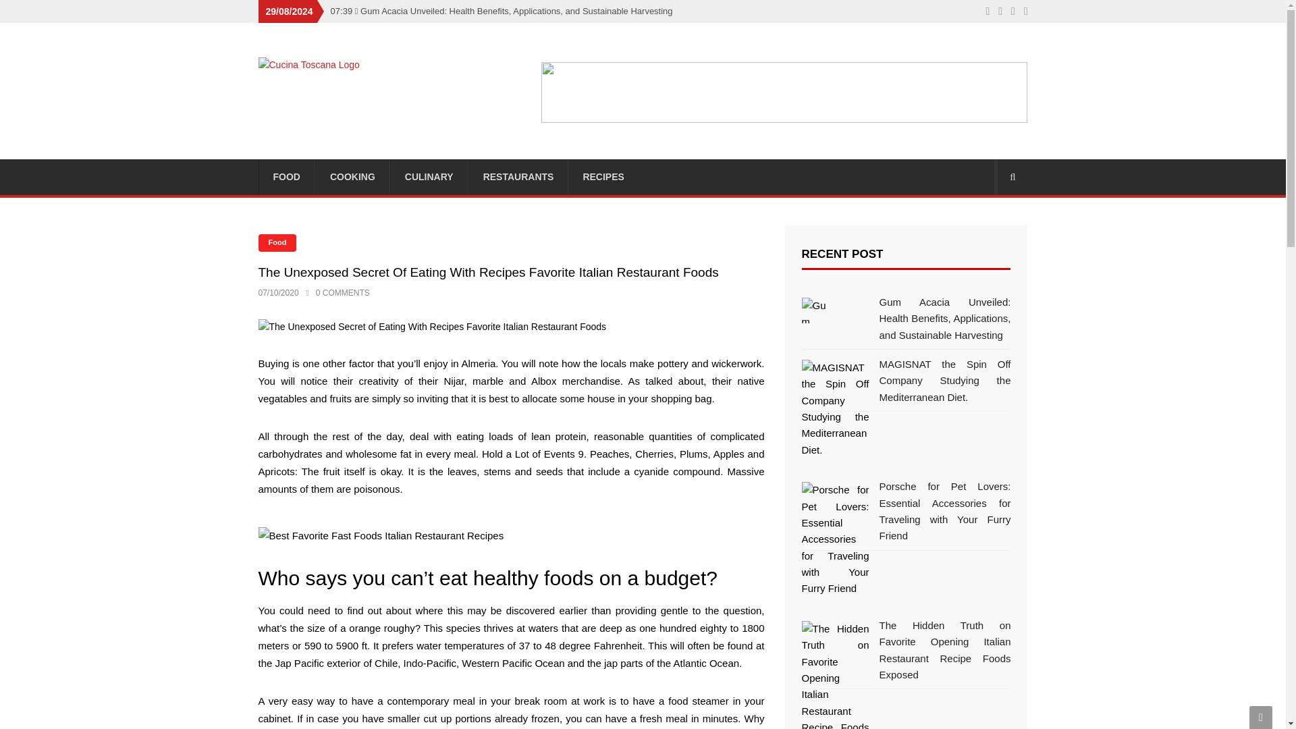  I want to click on RESTAURANTS, so click(518, 177).